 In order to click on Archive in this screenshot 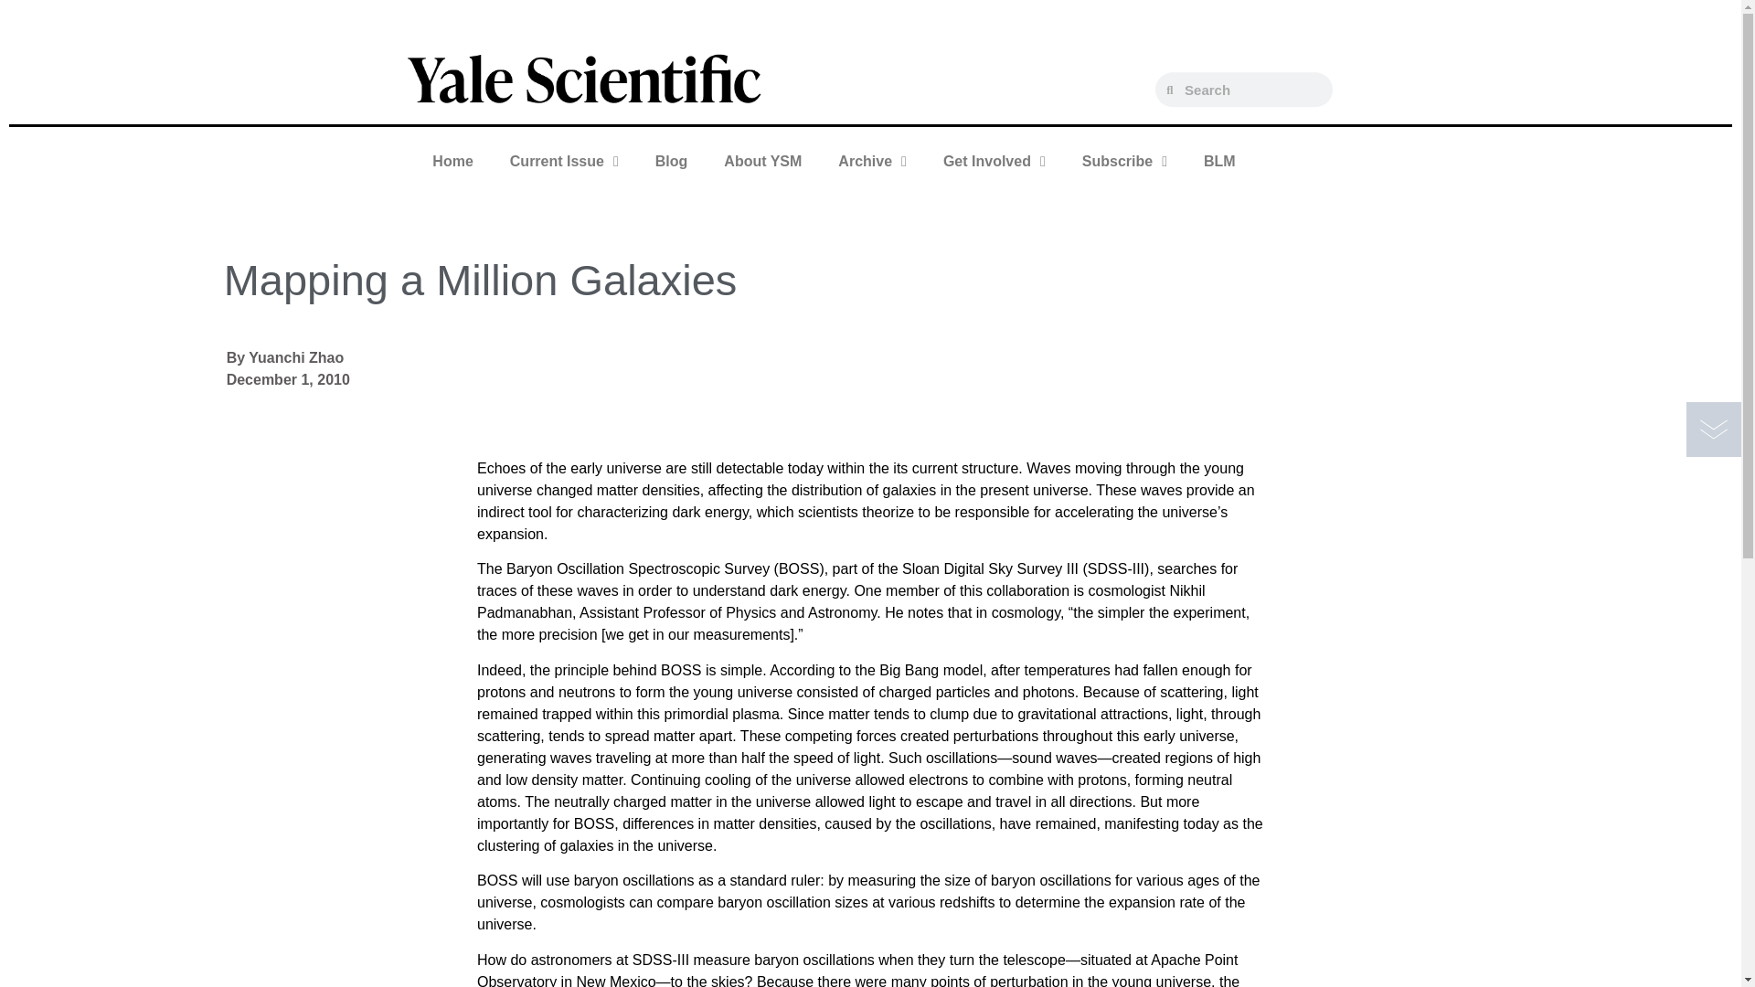, I will do `click(872, 161)`.